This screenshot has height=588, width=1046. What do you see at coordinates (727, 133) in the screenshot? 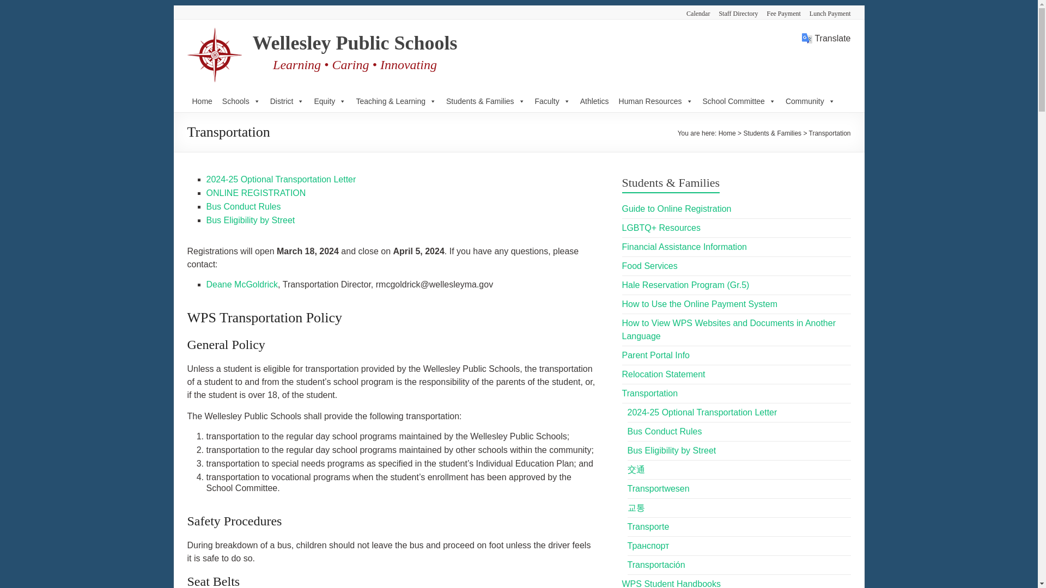
I see `Go to Wellesley Public Schools.` at bounding box center [727, 133].